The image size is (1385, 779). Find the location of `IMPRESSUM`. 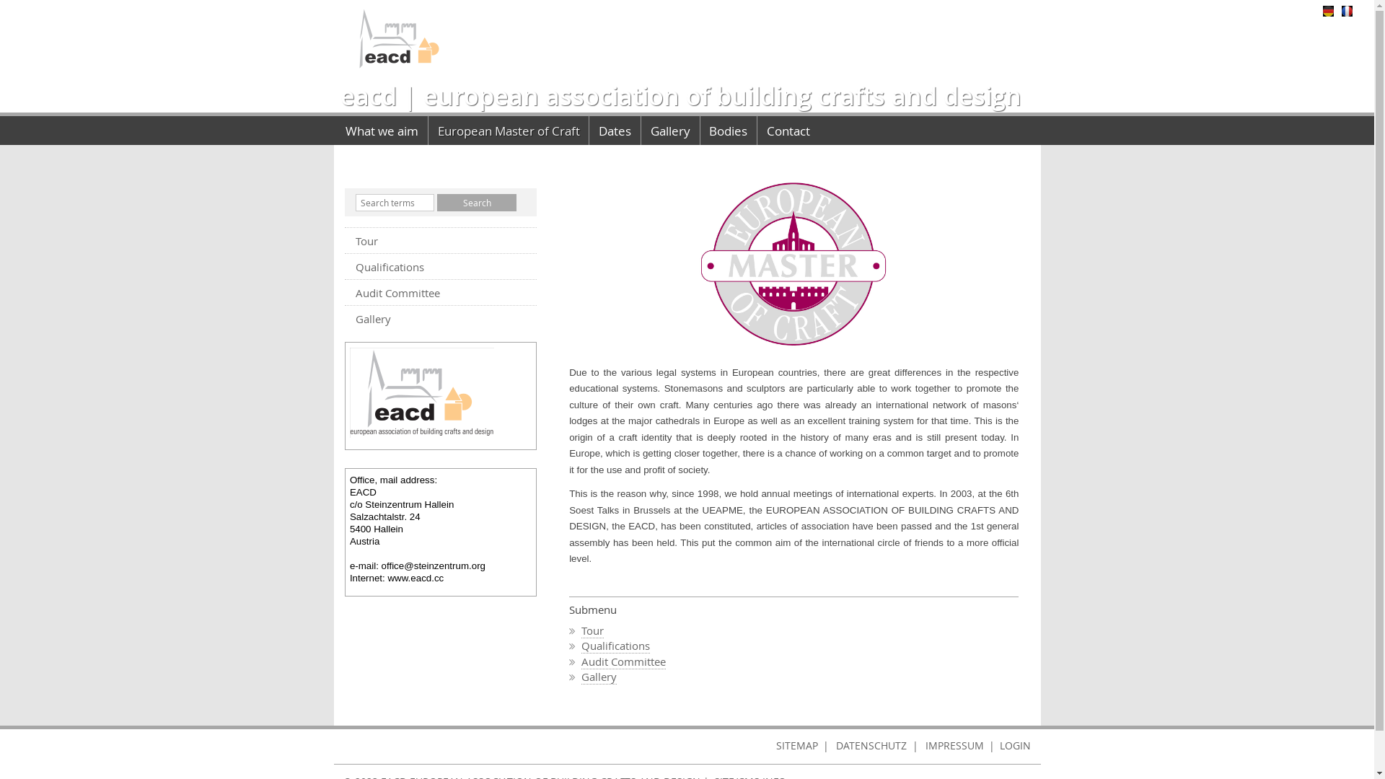

IMPRESSUM is located at coordinates (955, 746).